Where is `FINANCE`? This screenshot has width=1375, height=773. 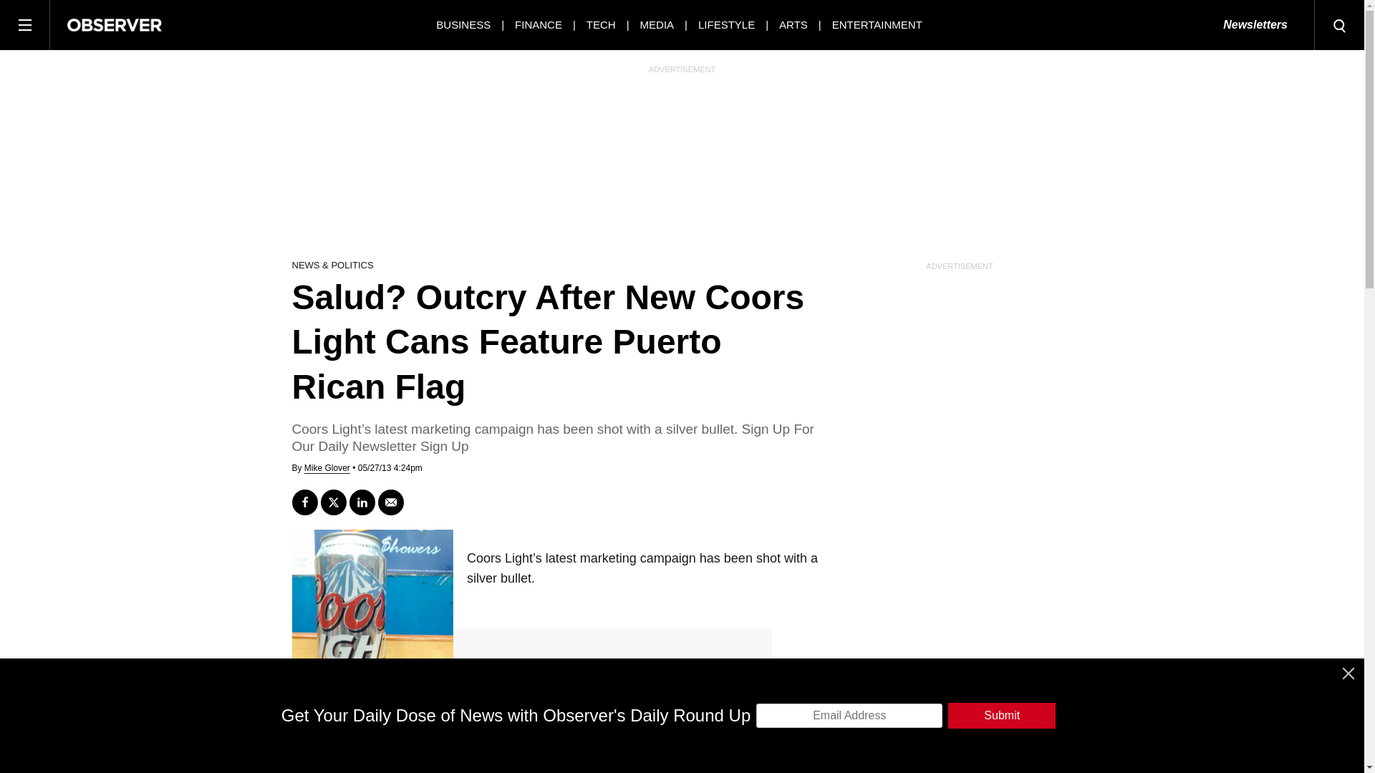 FINANCE is located at coordinates (539, 24).